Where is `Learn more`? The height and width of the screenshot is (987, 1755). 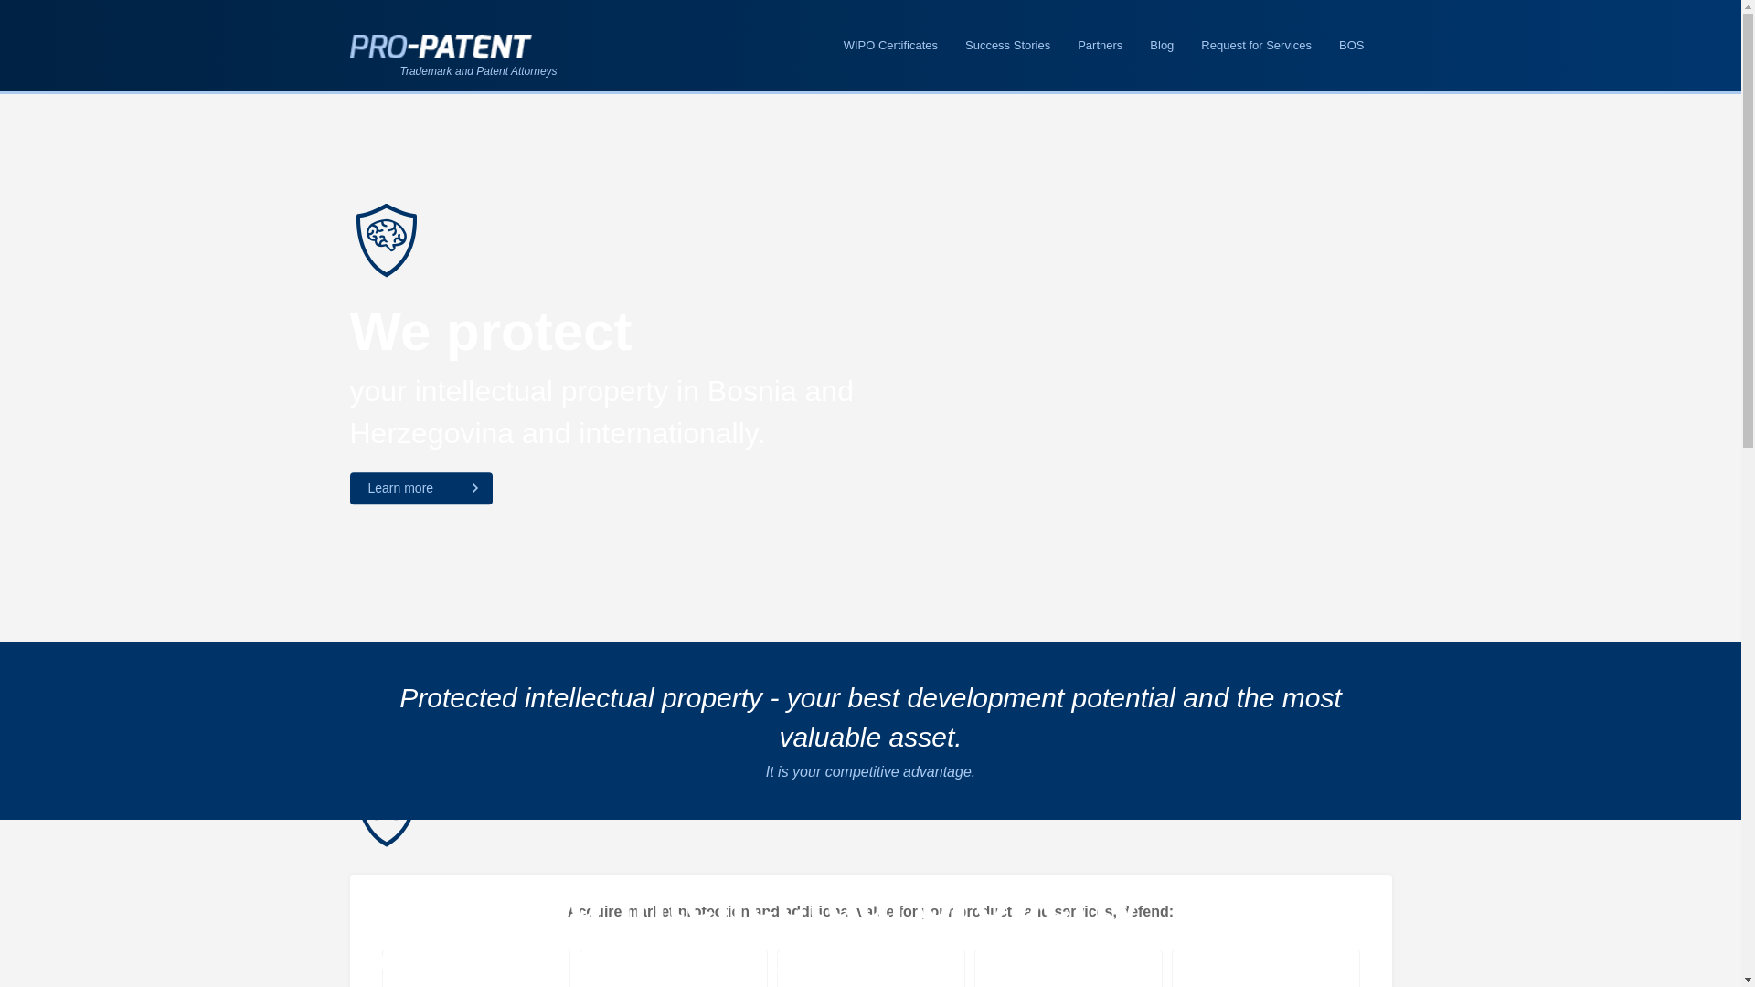 Learn more is located at coordinates (420, 490).